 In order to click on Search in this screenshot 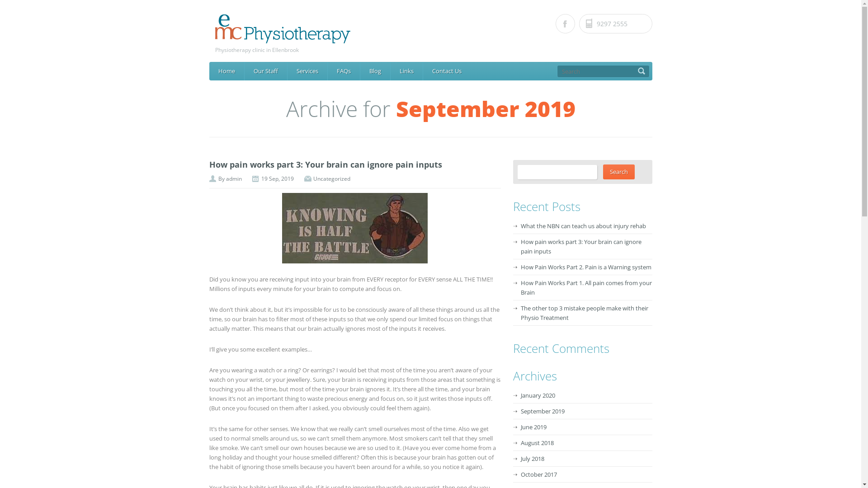, I will do `click(619, 172)`.